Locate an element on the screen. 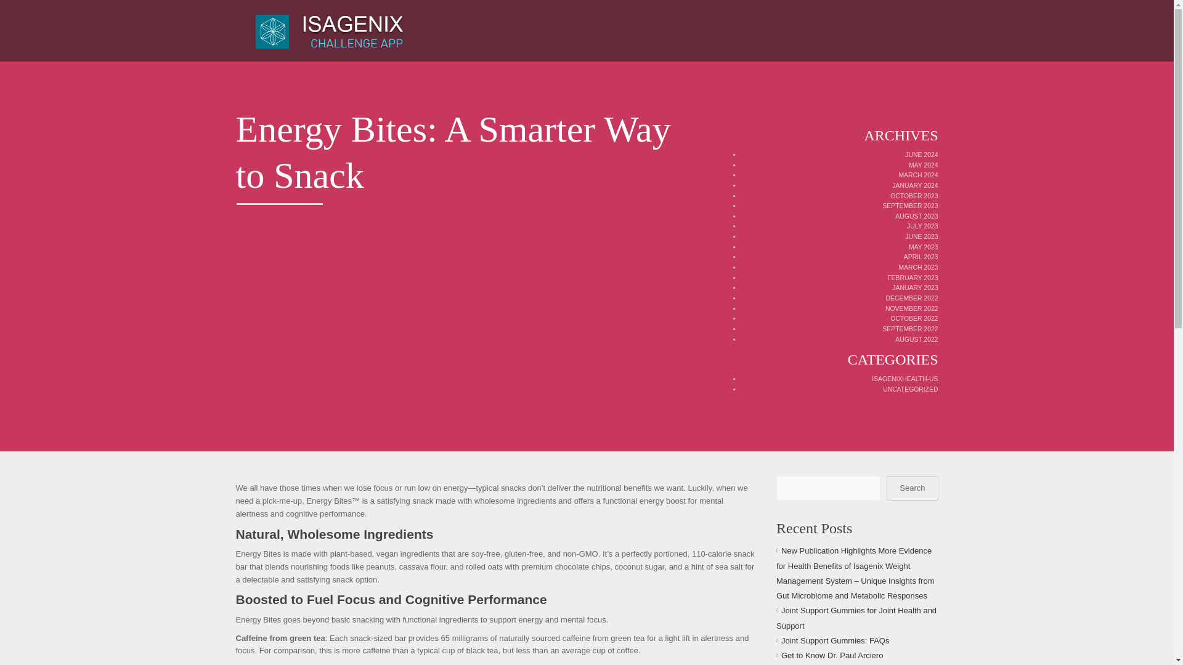  Joint Support Gummies: FAQs is located at coordinates (835, 640).